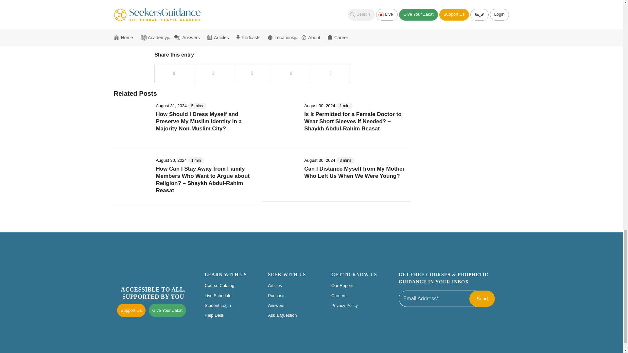 This screenshot has height=353, width=628. Describe the element at coordinates (482, 298) in the screenshot. I see `send` at that location.